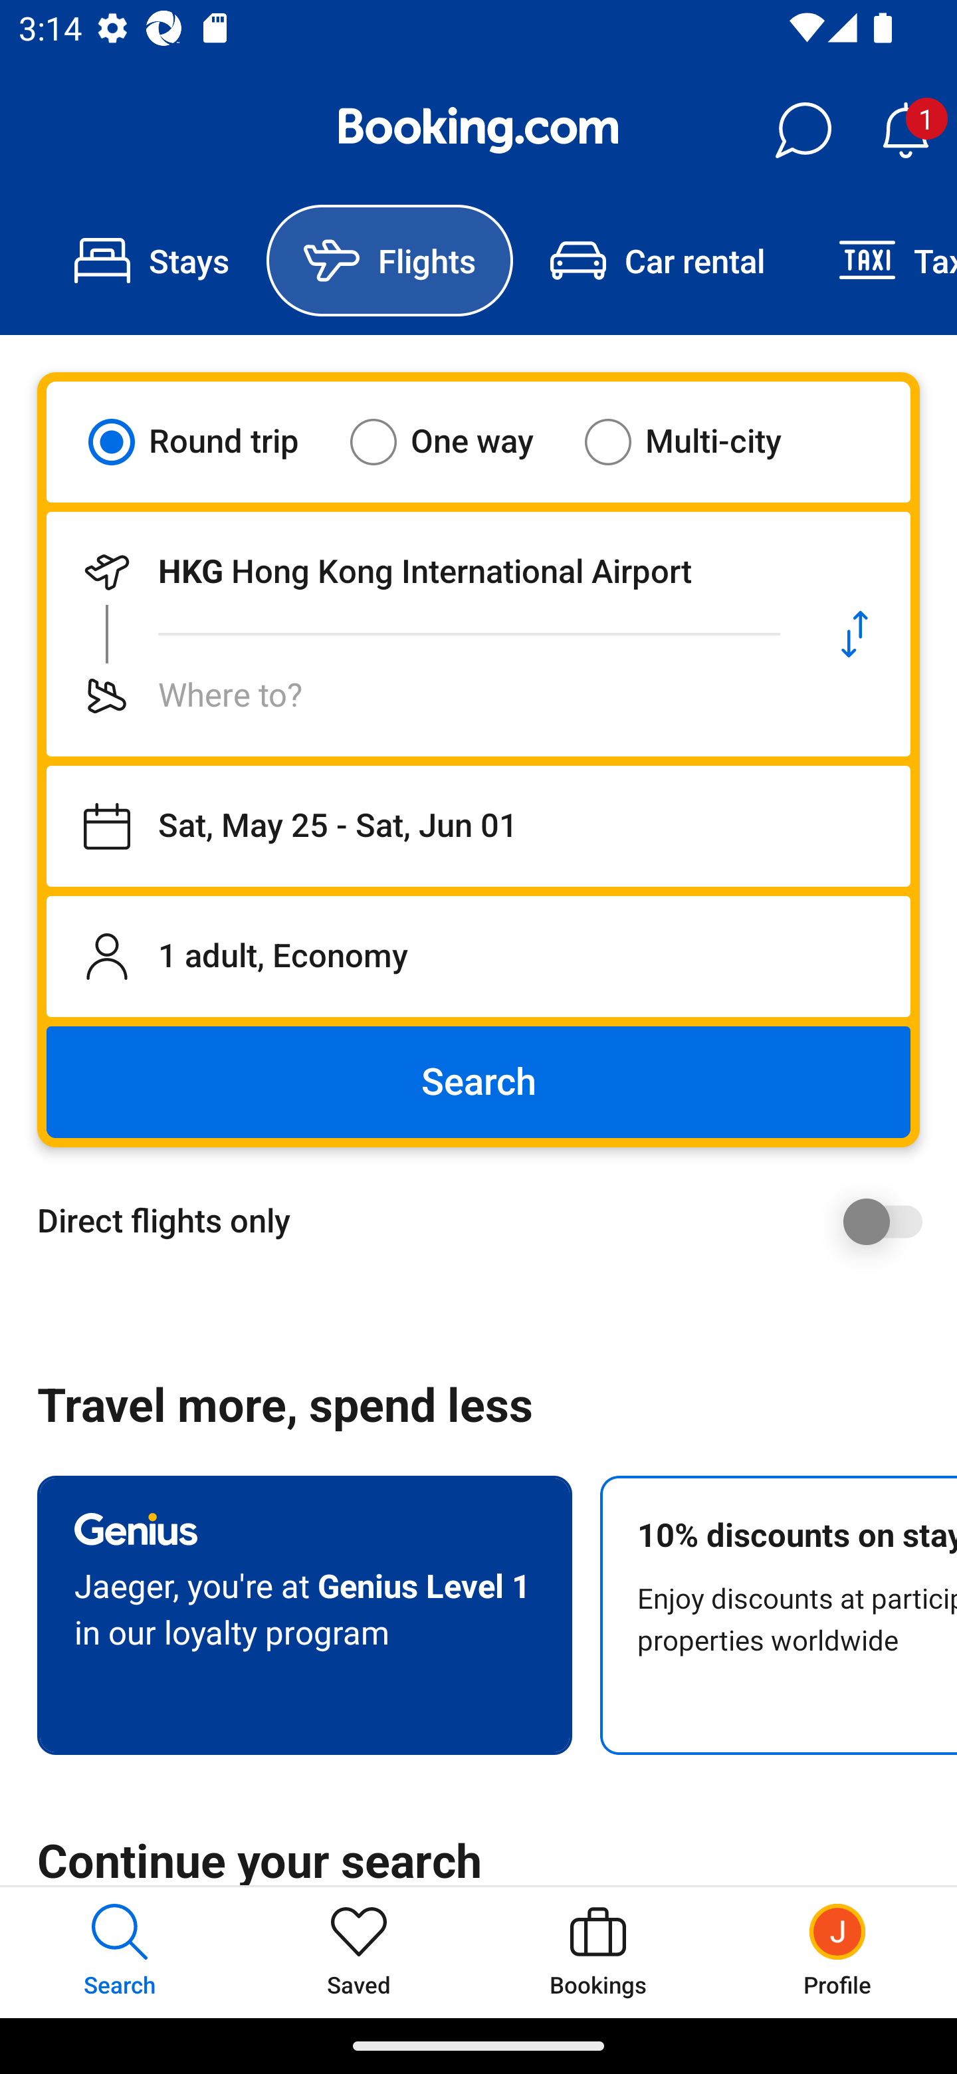 The height and width of the screenshot is (2074, 957). I want to click on Departing on Sat, May 25, returning on Sat, Jun 01, so click(478, 826).